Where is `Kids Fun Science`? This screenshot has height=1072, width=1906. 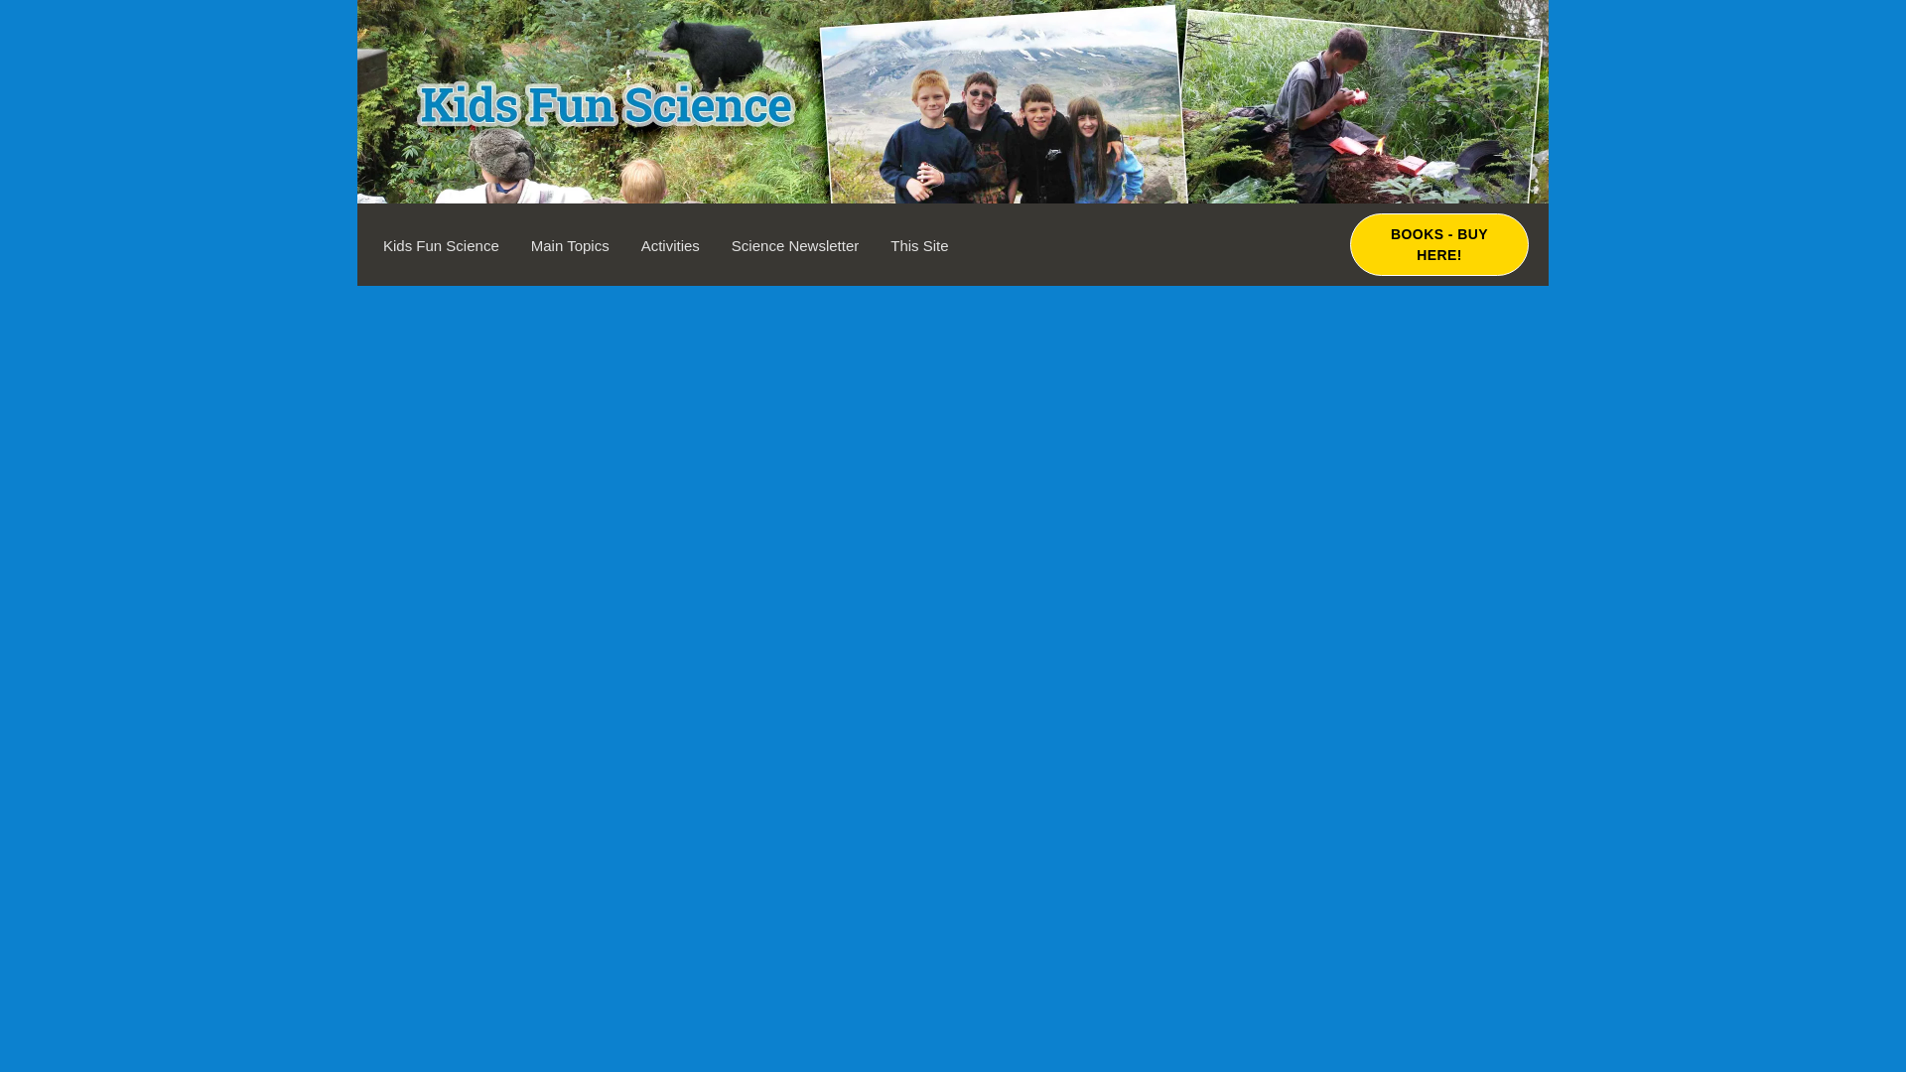
Kids Fun Science is located at coordinates (441, 244).